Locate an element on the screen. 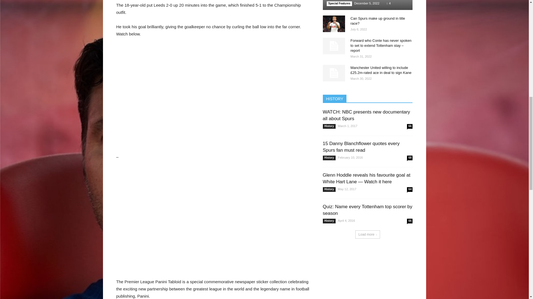 This screenshot has width=533, height=299. 15 Danny Blanchflower quotes every Spurs fan must read is located at coordinates (361, 147).